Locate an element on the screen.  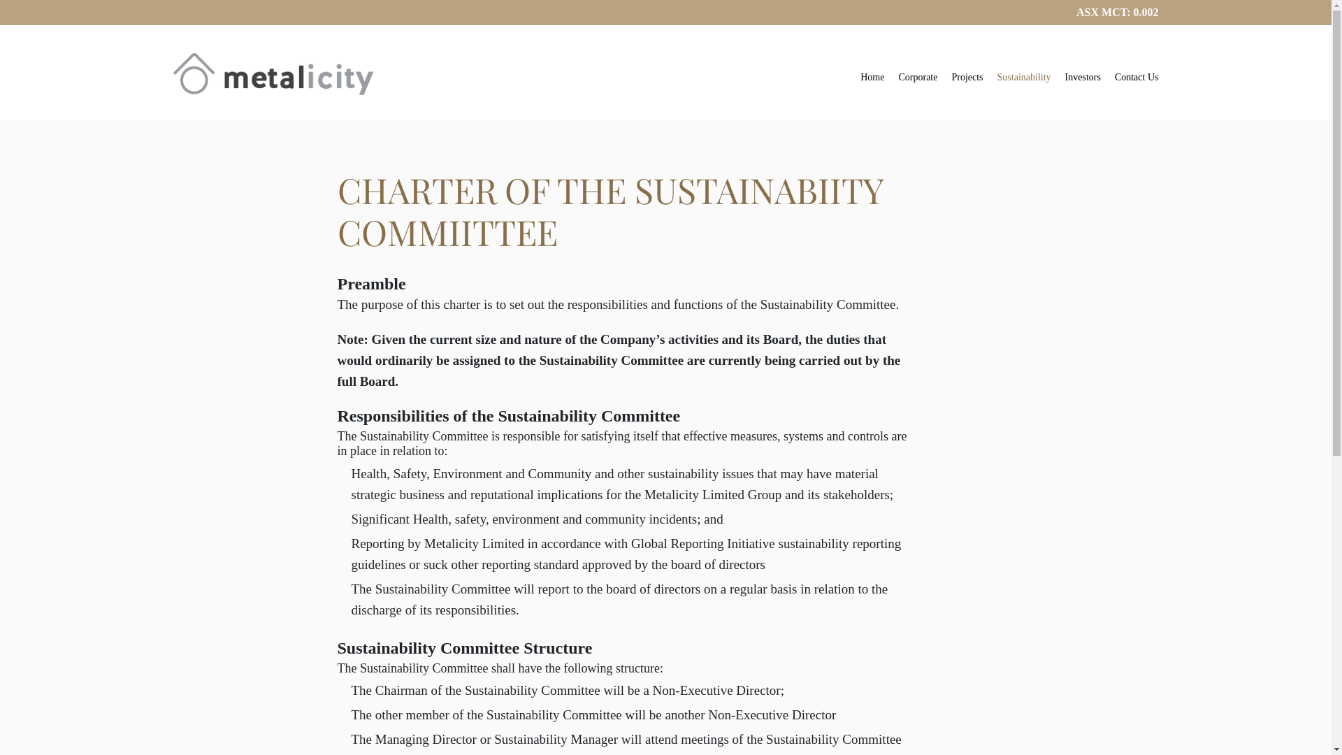
Corporate is located at coordinates (918, 81).